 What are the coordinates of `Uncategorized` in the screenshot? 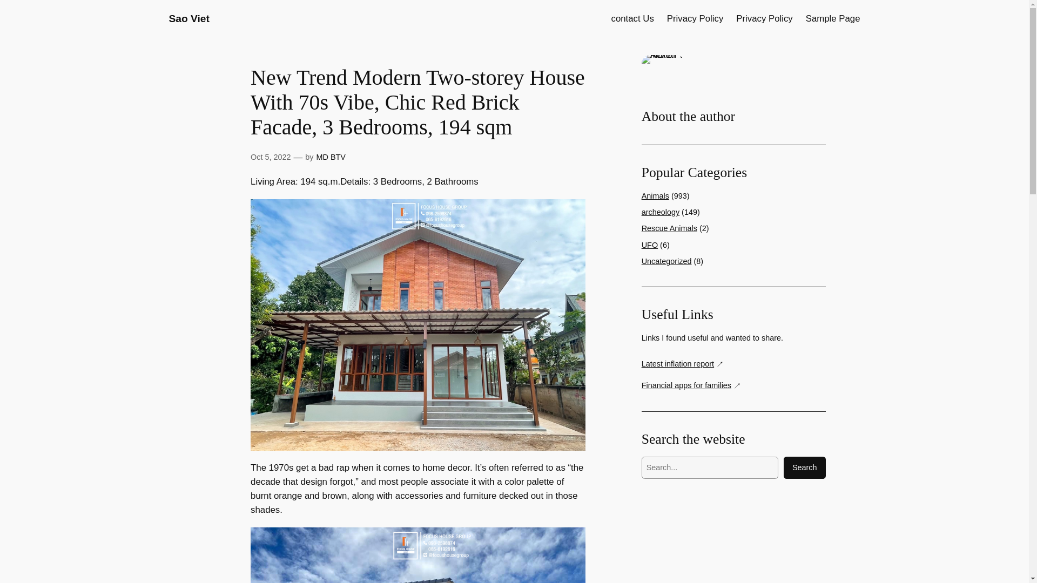 It's located at (666, 261).